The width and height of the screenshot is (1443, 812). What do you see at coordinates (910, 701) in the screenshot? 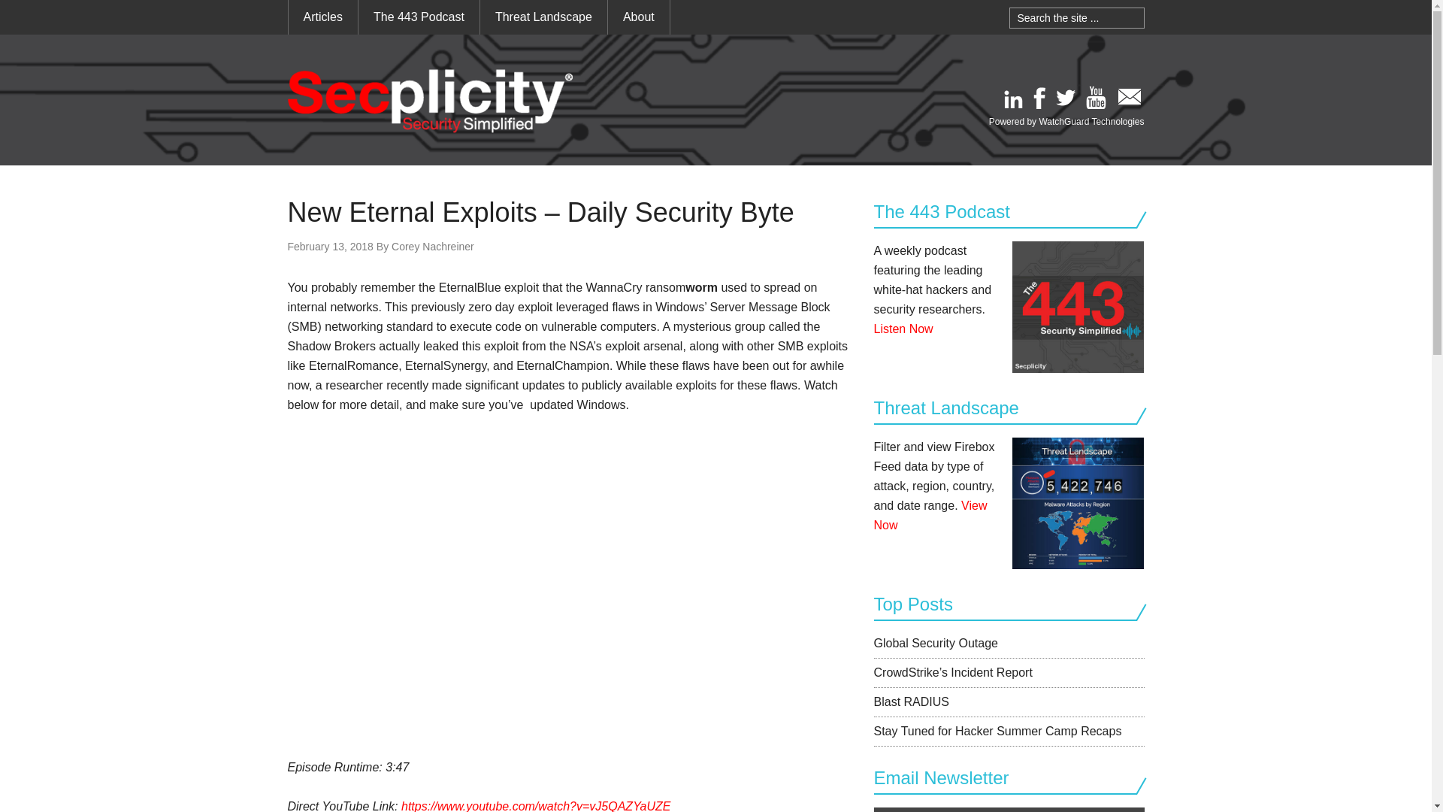
I see `Blast RADIUS` at bounding box center [910, 701].